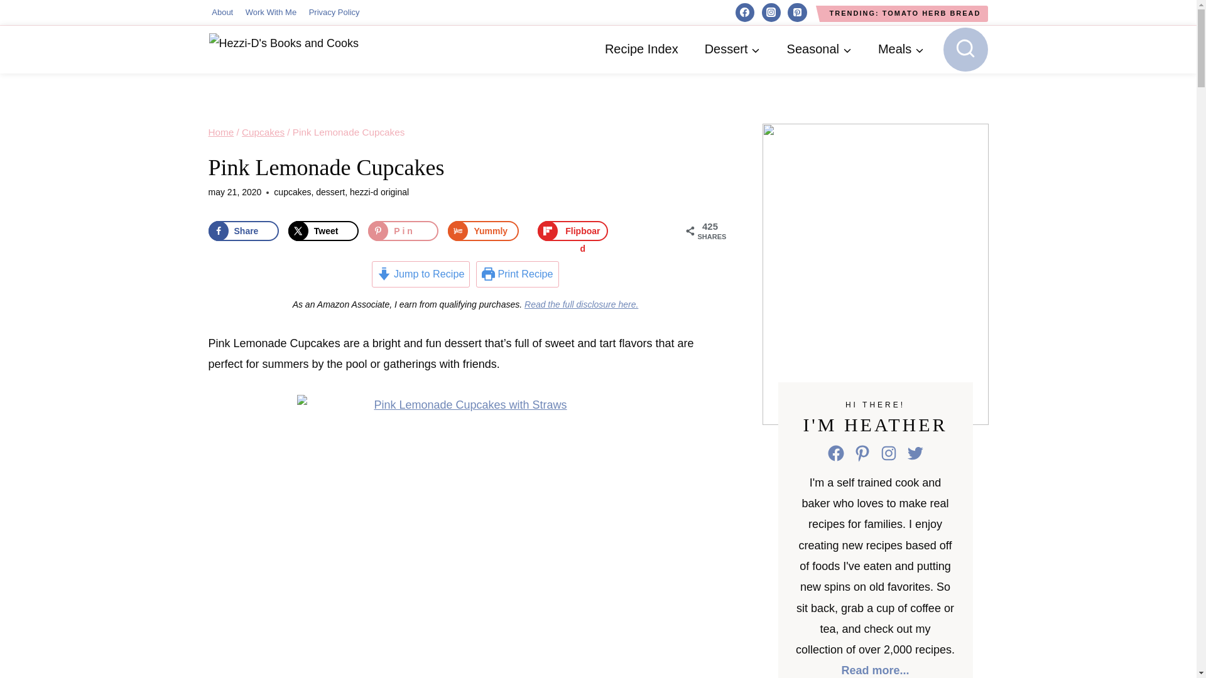 This screenshot has width=1206, height=678. Describe the element at coordinates (641, 49) in the screenshot. I see `Recipe Index` at that location.